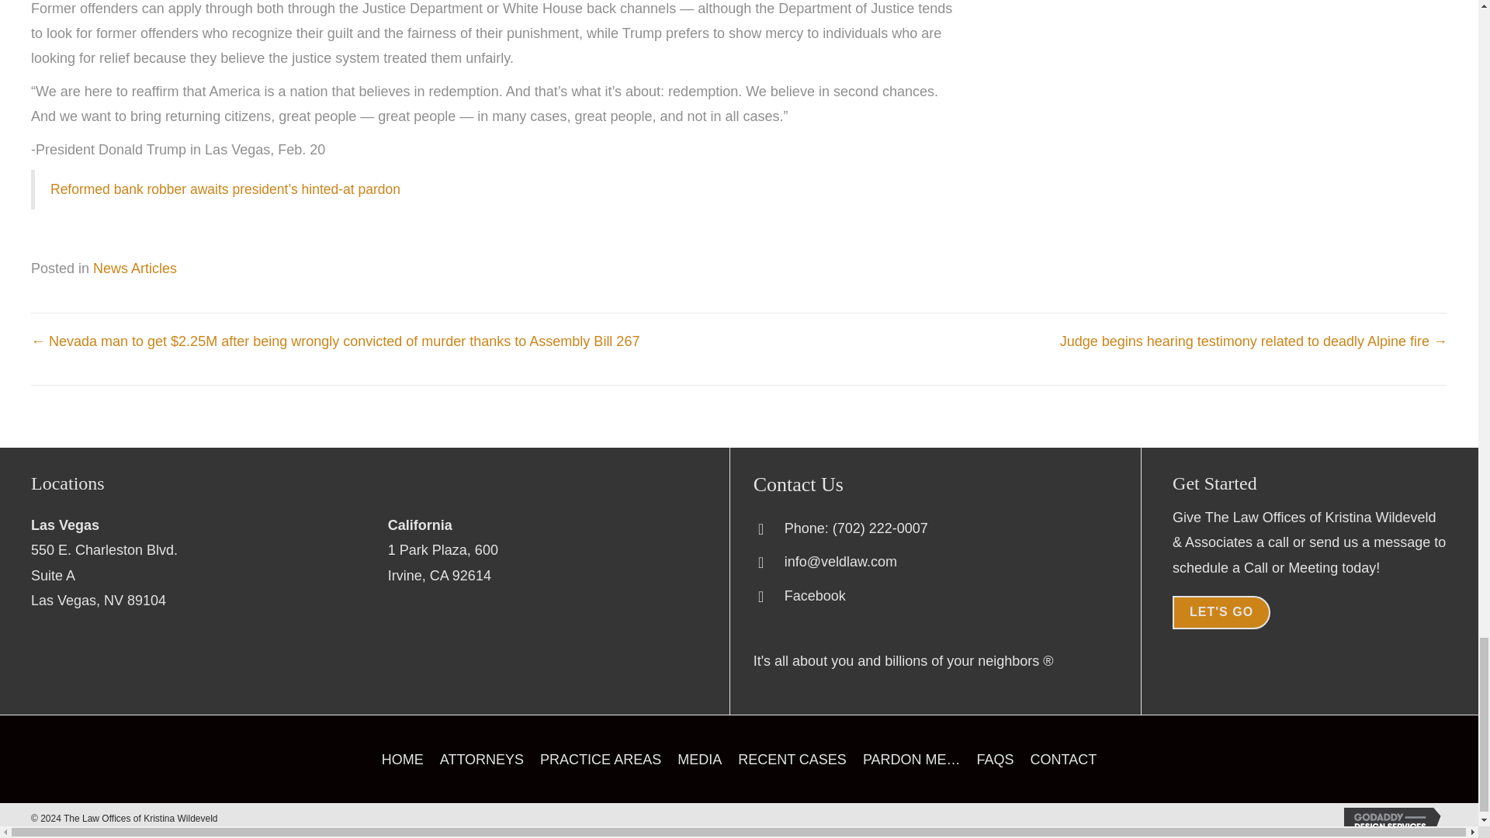  What do you see at coordinates (135, 268) in the screenshot?
I see `News Articles` at bounding box center [135, 268].